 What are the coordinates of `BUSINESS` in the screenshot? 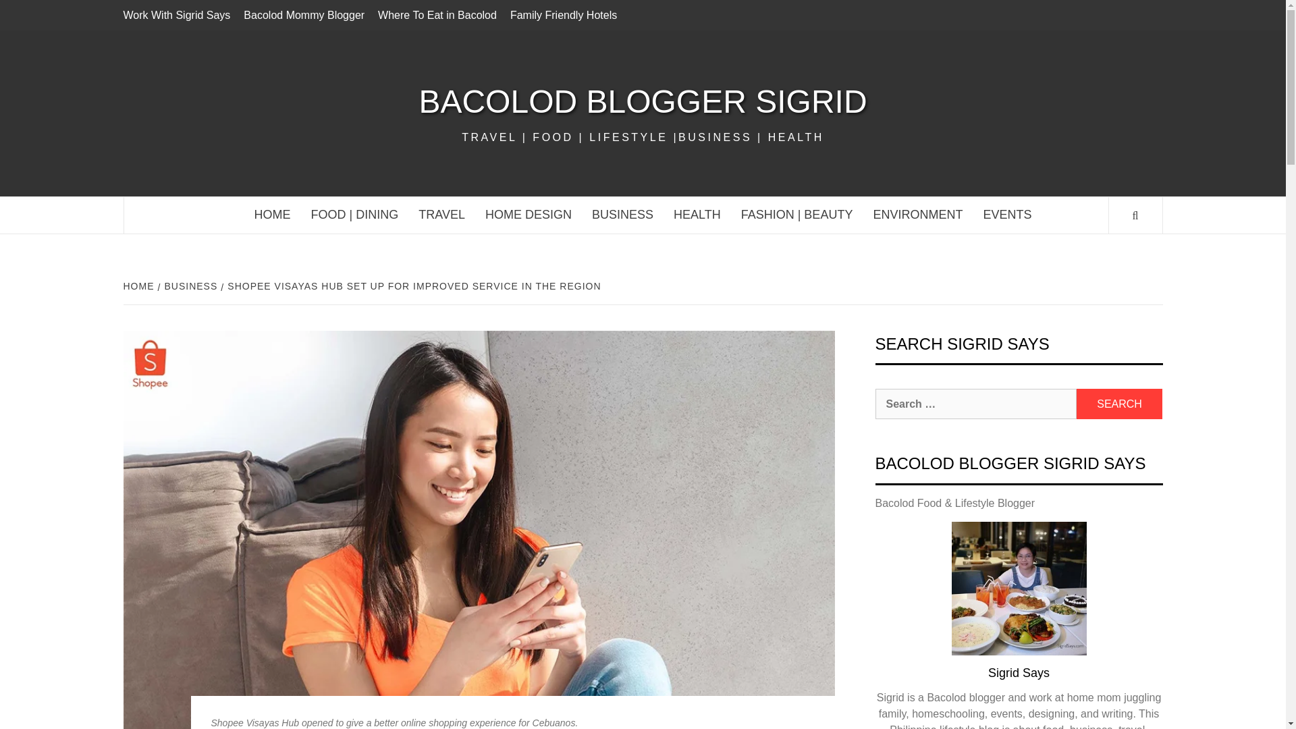 It's located at (622, 215).